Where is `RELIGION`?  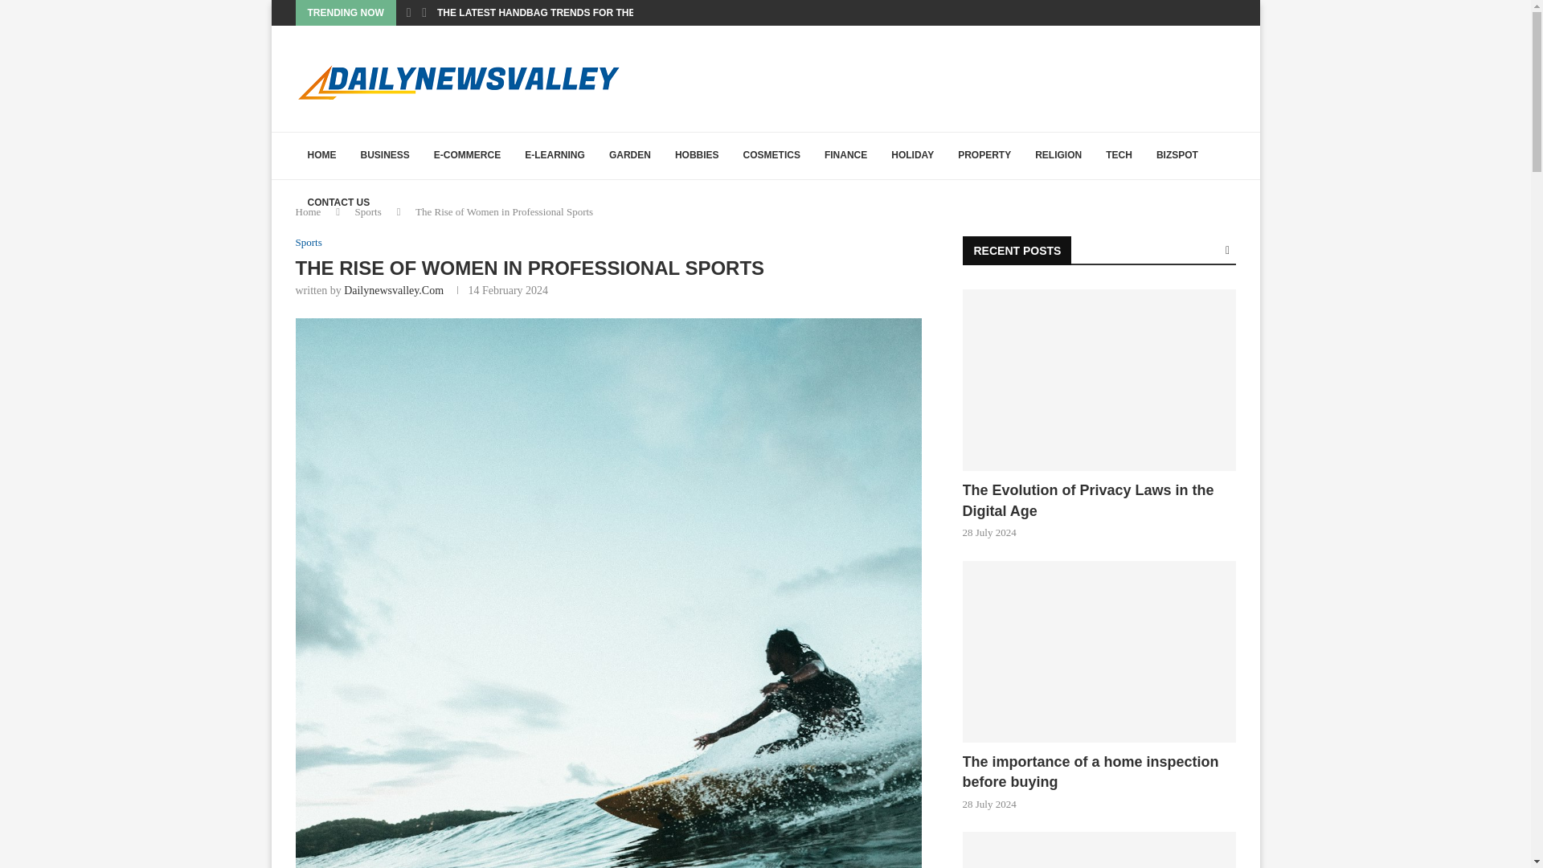
RELIGION is located at coordinates (1058, 156).